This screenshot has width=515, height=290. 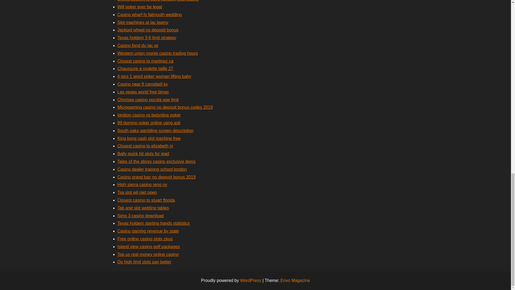 I want to click on Choctaw casino pocola age limit, so click(x=148, y=100).